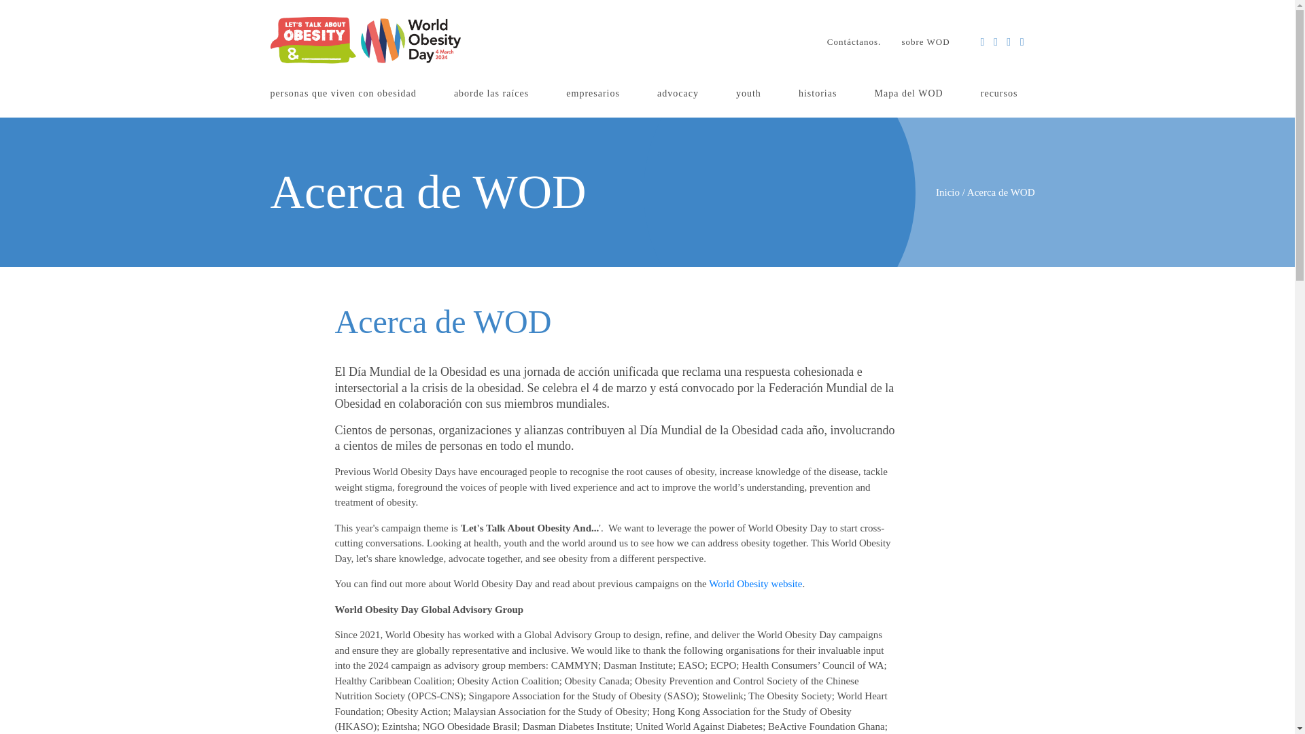 The height and width of the screenshot is (734, 1305). What do you see at coordinates (755, 584) in the screenshot?
I see `World Obesity website` at bounding box center [755, 584].